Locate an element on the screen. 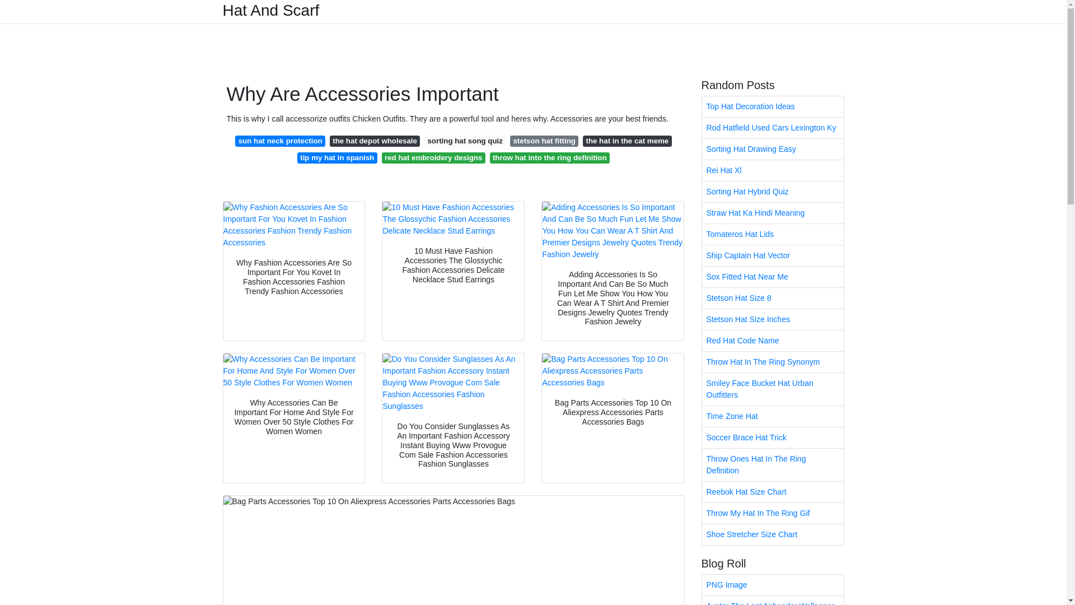 This screenshot has height=605, width=1075. Hat And Scarf is located at coordinates (271, 10).